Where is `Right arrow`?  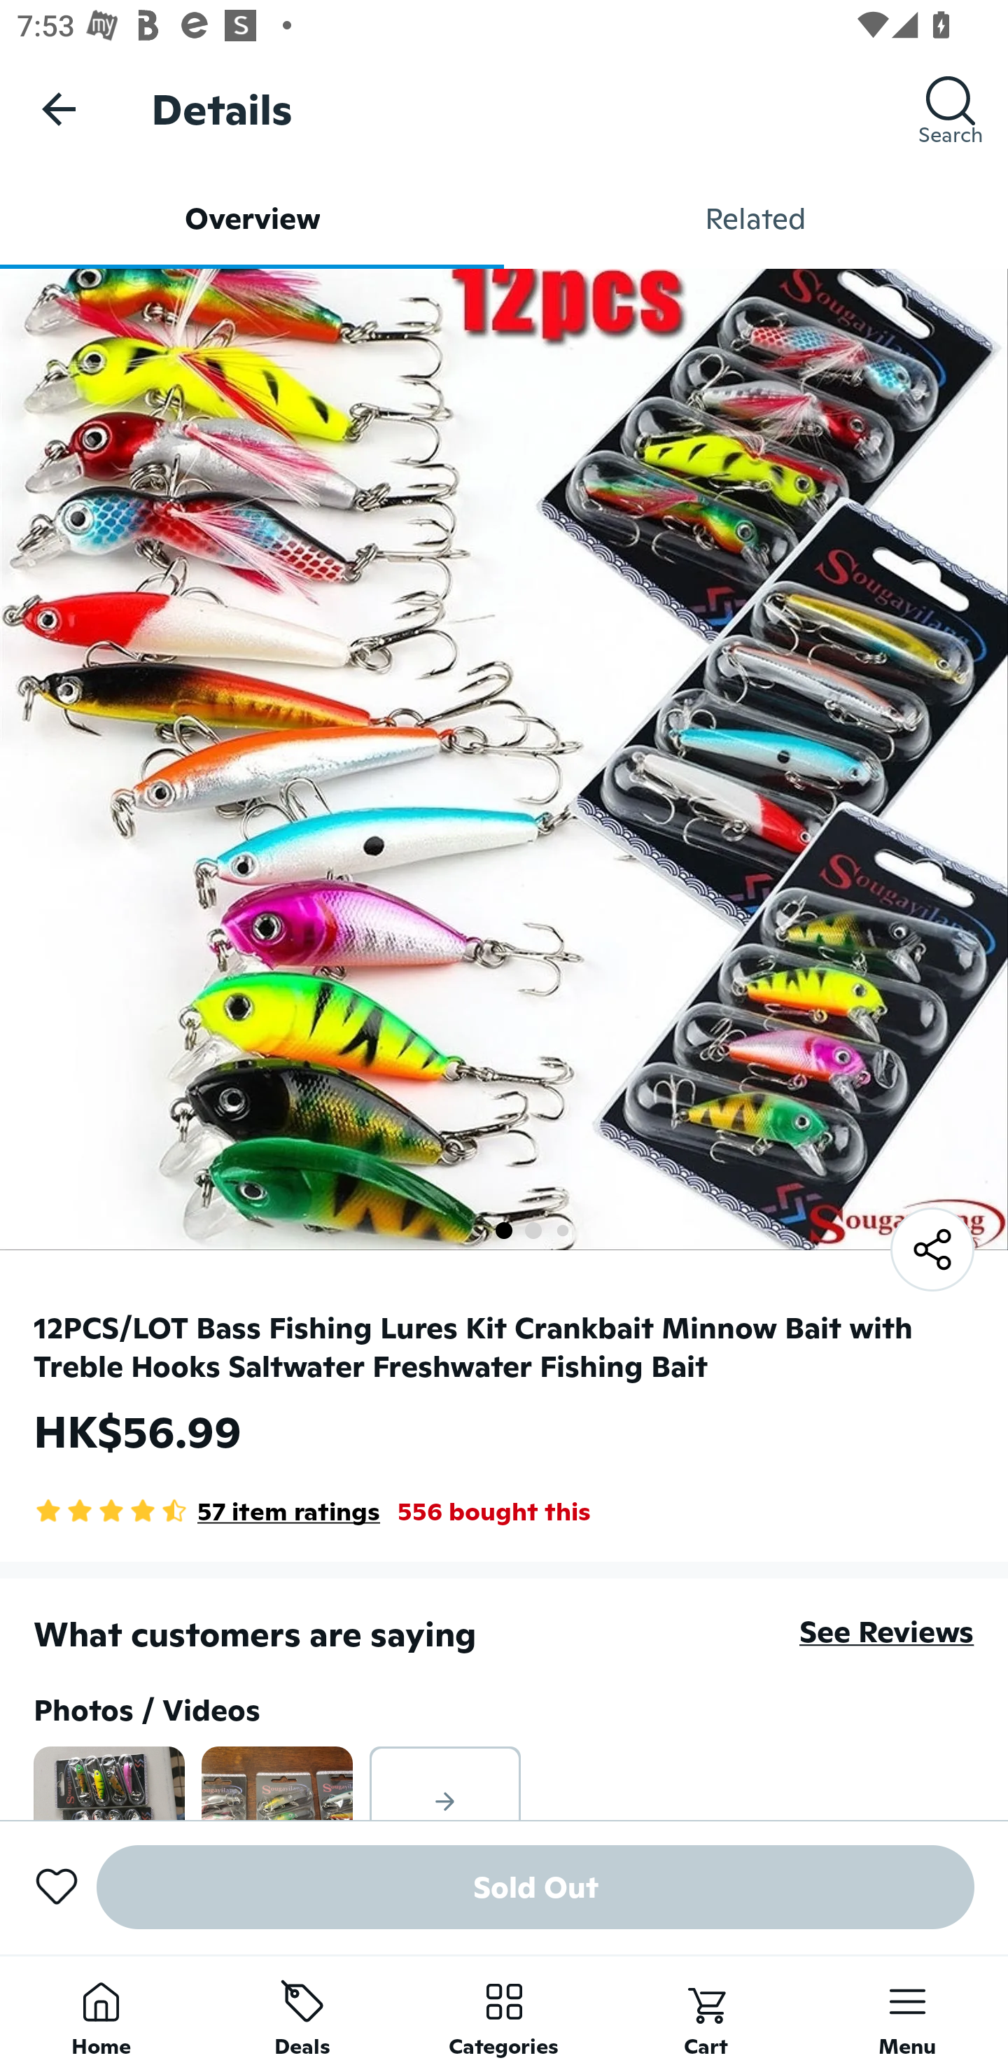 Right arrow is located at coordinates (445, 1782).